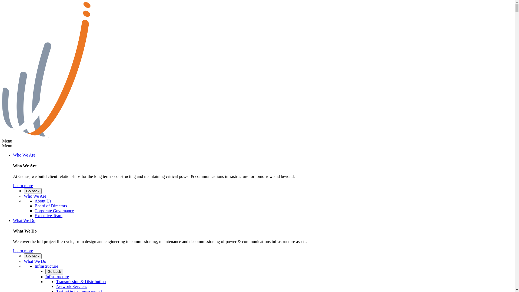  What do you see at coordinates (33, 256) in the screenshot?
I see `Go back` at bounding box center [33, 256].